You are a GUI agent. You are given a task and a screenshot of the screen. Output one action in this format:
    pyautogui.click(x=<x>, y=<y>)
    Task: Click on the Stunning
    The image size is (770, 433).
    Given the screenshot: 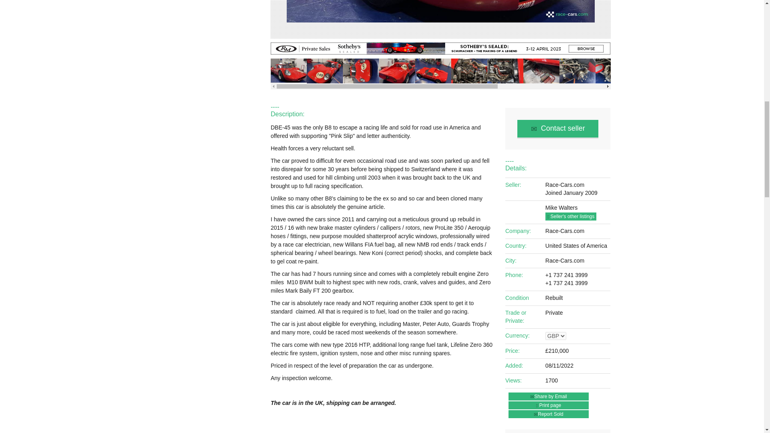 What is the action you would take?
    pyautogui.click(x=440, y=11)
    